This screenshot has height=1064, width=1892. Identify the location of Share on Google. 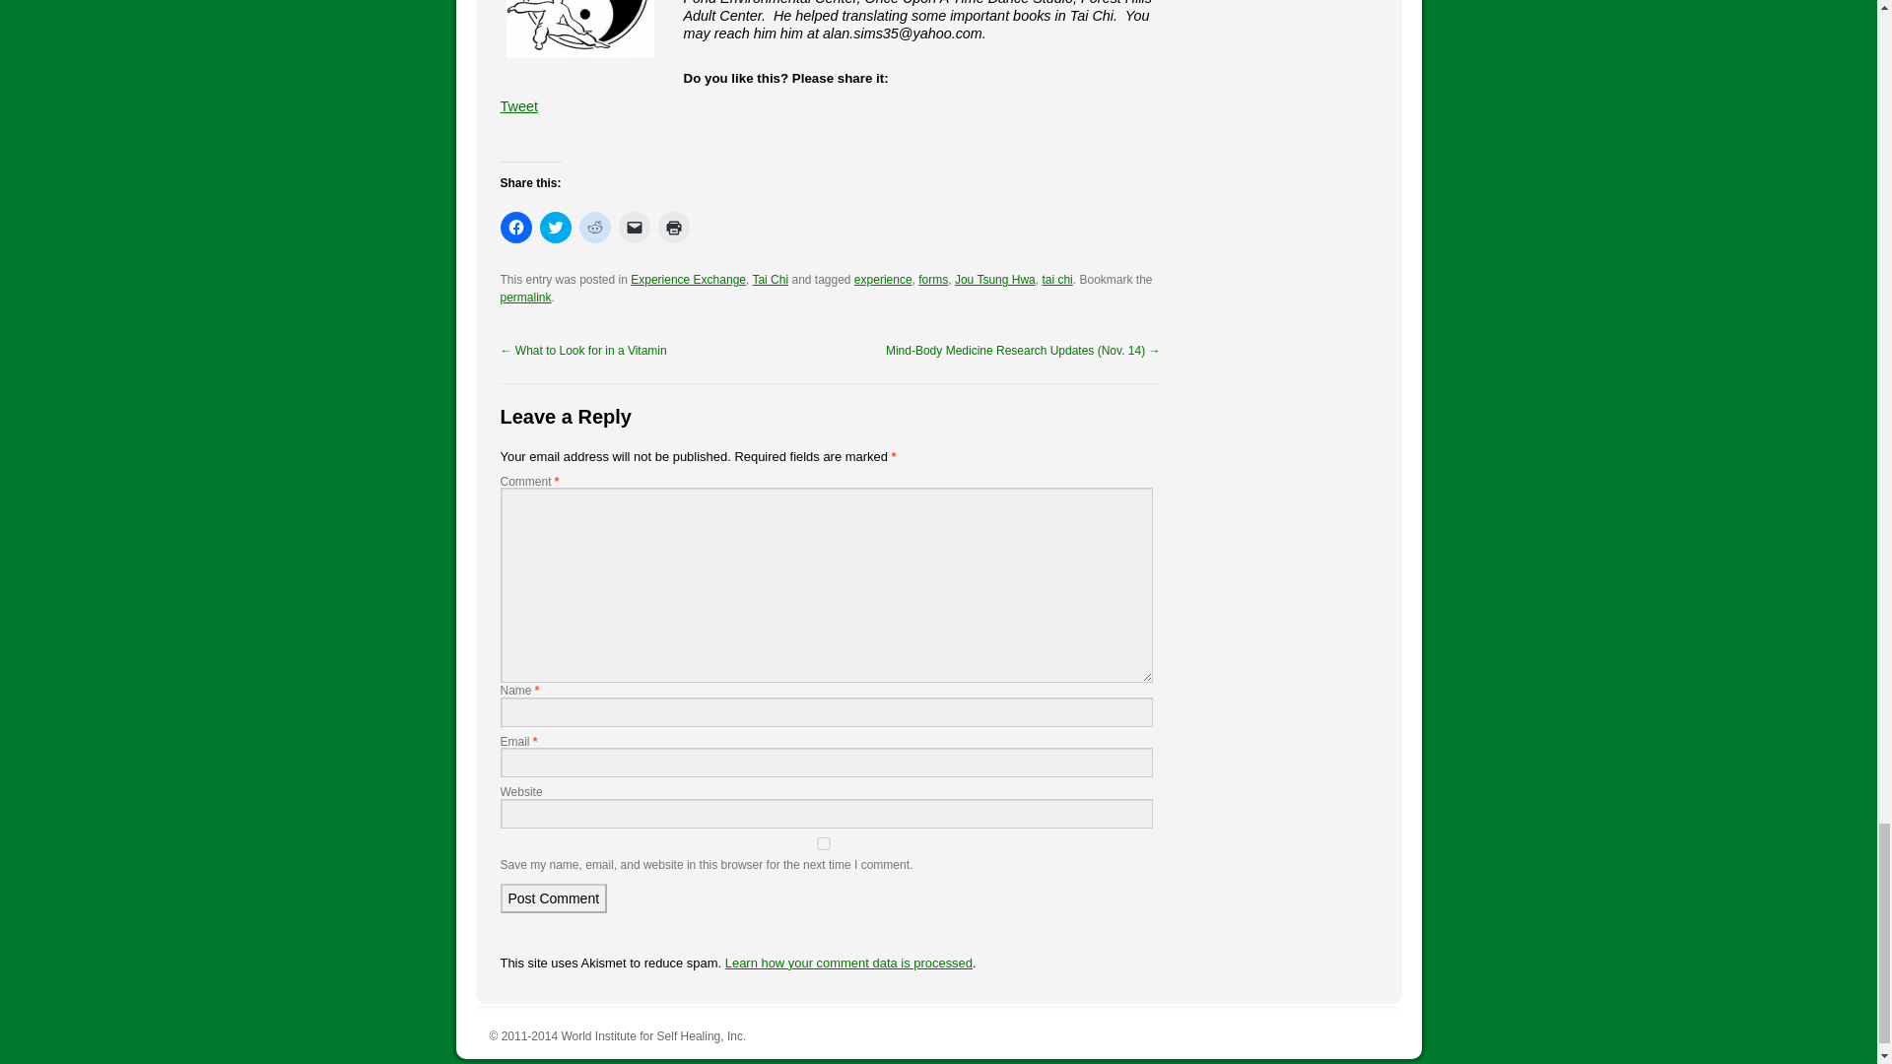
(591, 134).